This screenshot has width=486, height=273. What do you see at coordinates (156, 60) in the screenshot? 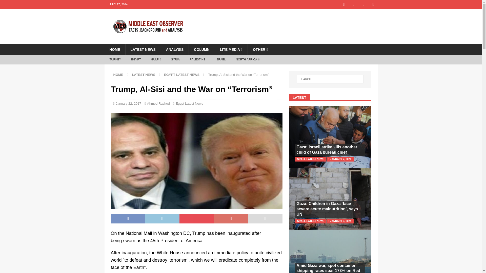
I see `GULF` at bounding box center [156, 60].